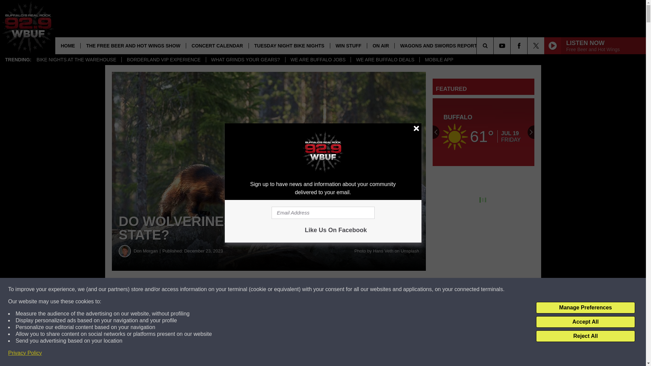 The height and width of the screenshot is (366, 651). I want to click on THE FREE BEER AND HOT WINGS SHOW, so click(133, 45).